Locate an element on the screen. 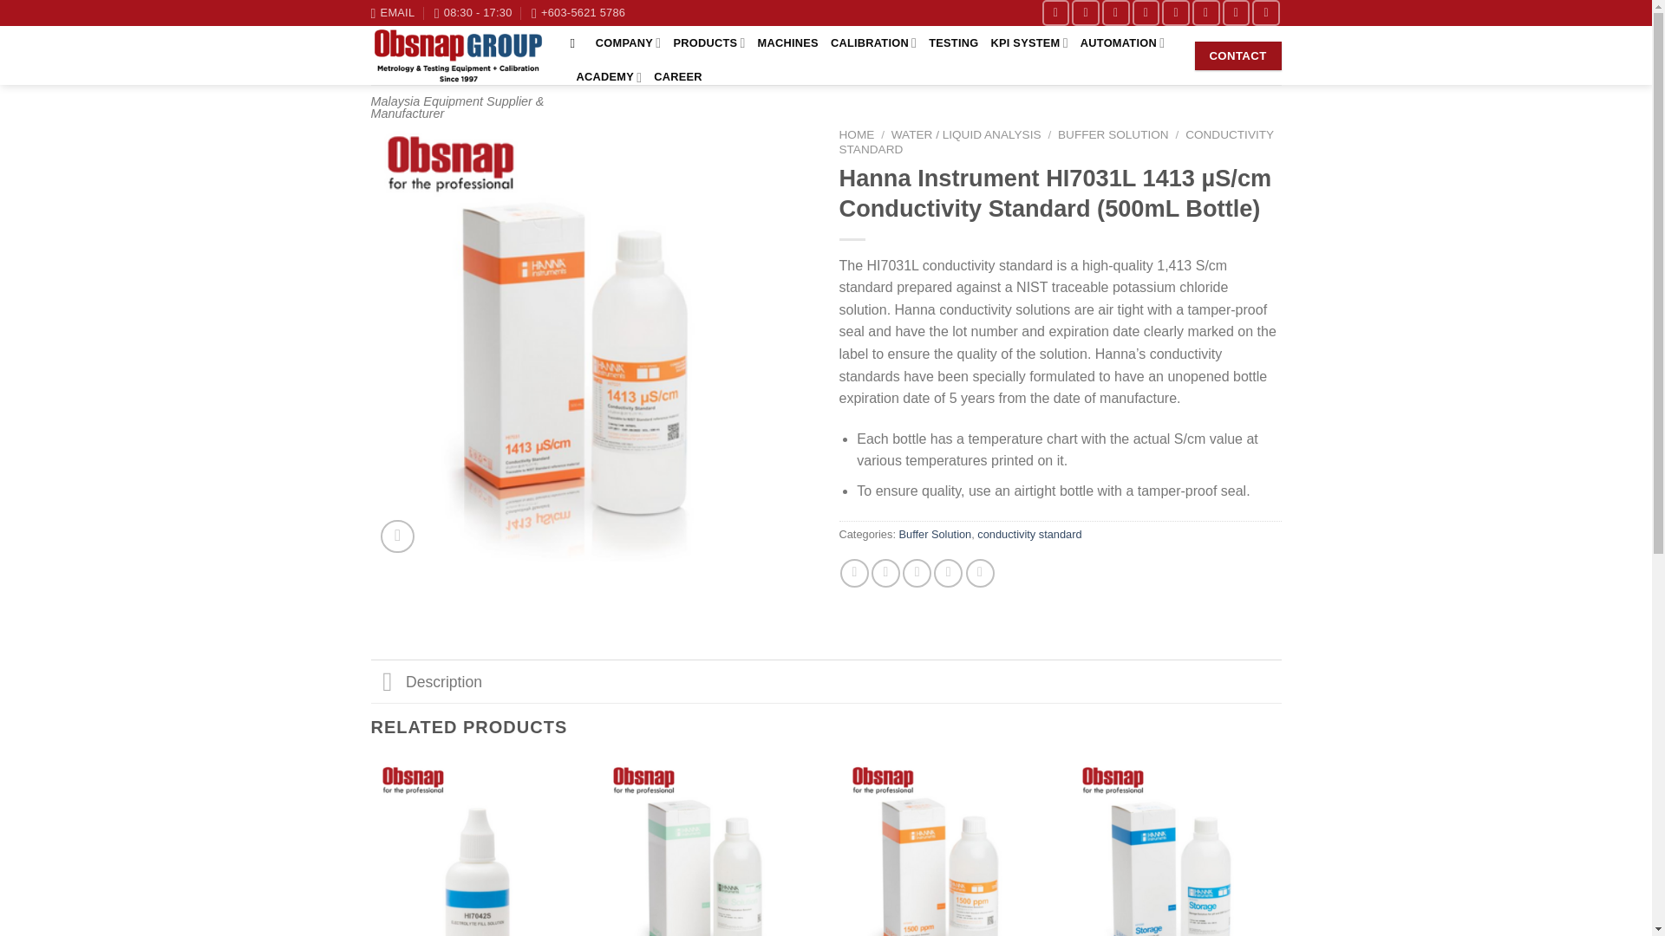 This screenshot has height=936, width=1665. 08:30 - 17:30  is located at coordinates (473, 13).